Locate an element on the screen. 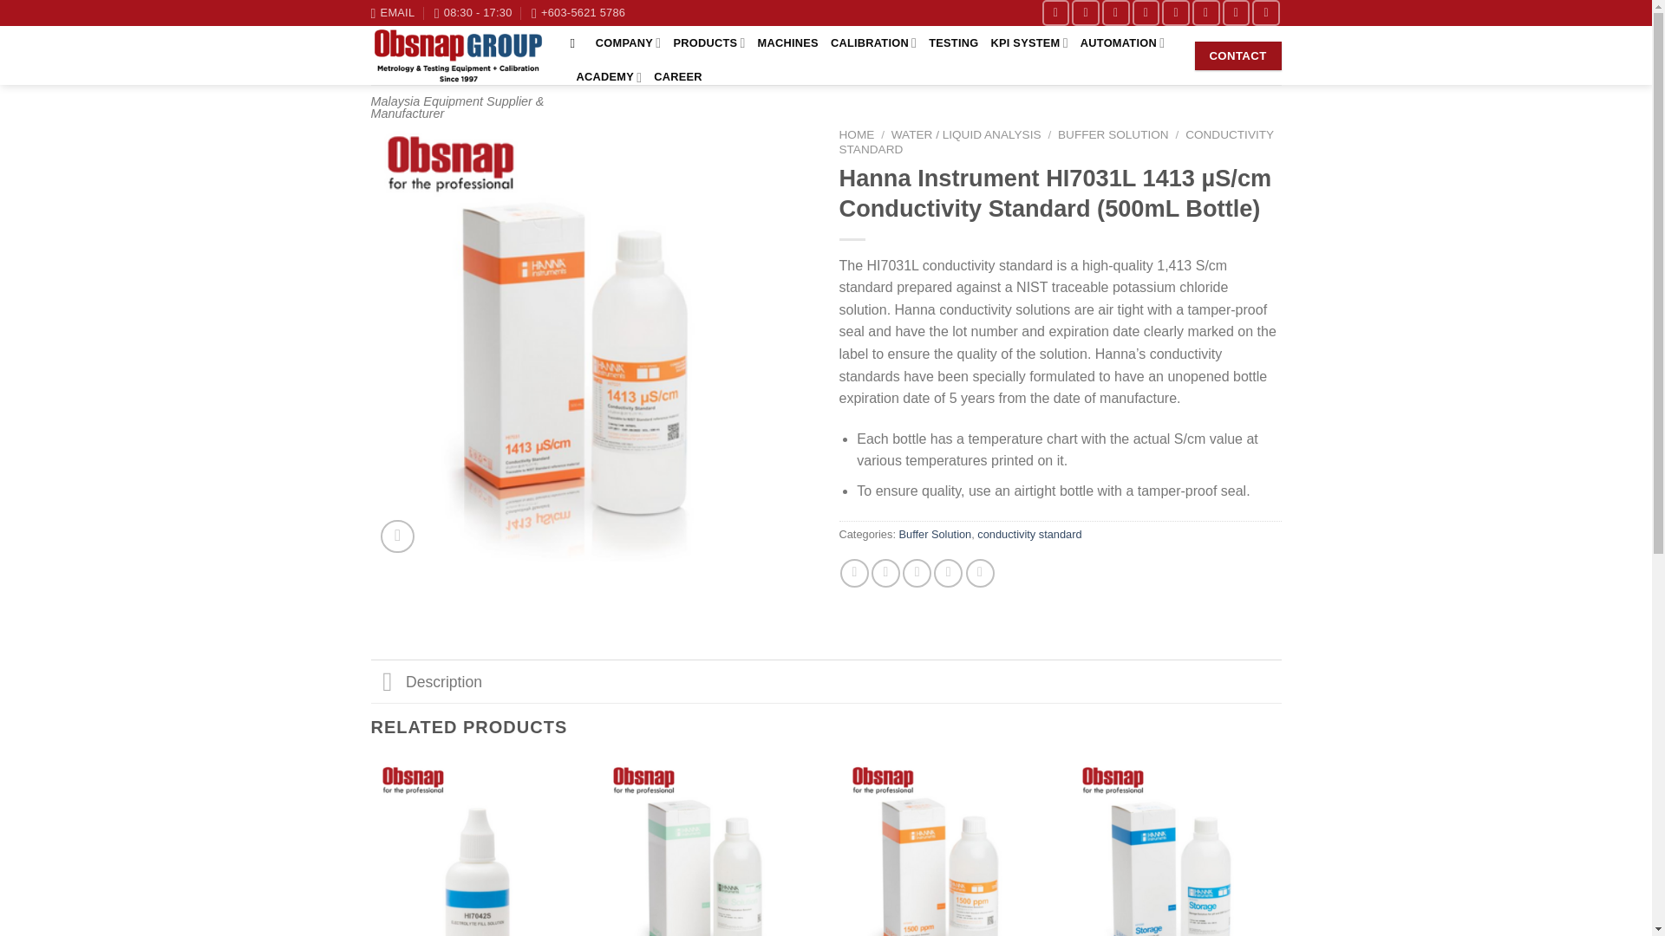 This screenshot has height=936, width=1665. 08:30 - 17:30  is located at coordinates (473, 13).